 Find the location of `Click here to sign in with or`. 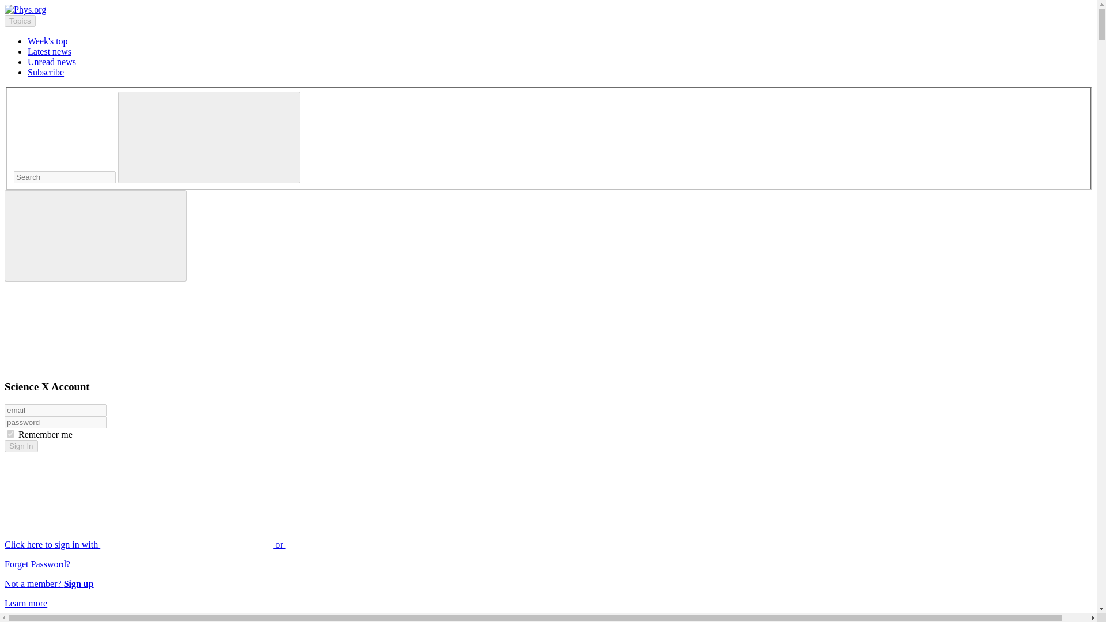

Click here to sign in with or is located at coordinates (232, 544).